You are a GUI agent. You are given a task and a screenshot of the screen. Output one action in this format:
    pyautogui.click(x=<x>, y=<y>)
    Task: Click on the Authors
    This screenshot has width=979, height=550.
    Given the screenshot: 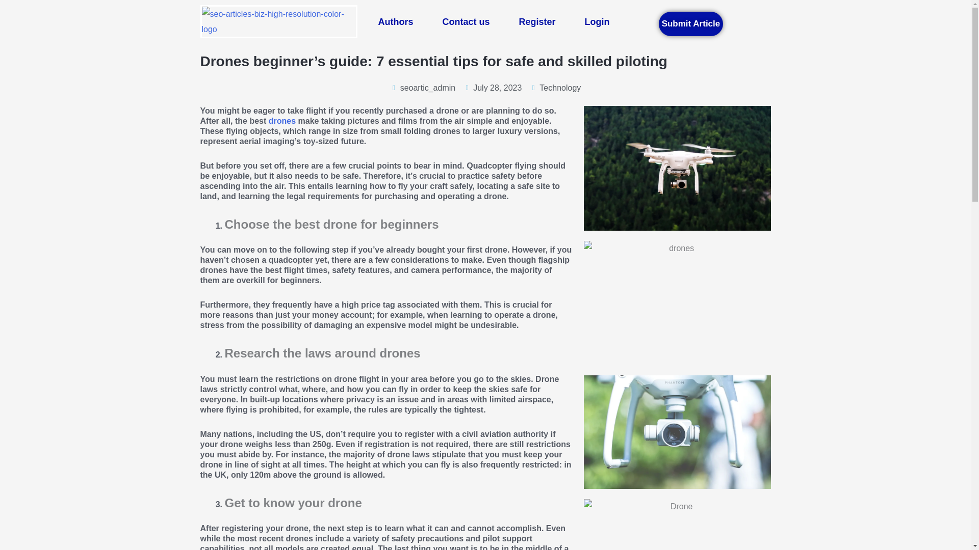 What is the action you would take?
    pyautogui.click(x=395, y=21)
    